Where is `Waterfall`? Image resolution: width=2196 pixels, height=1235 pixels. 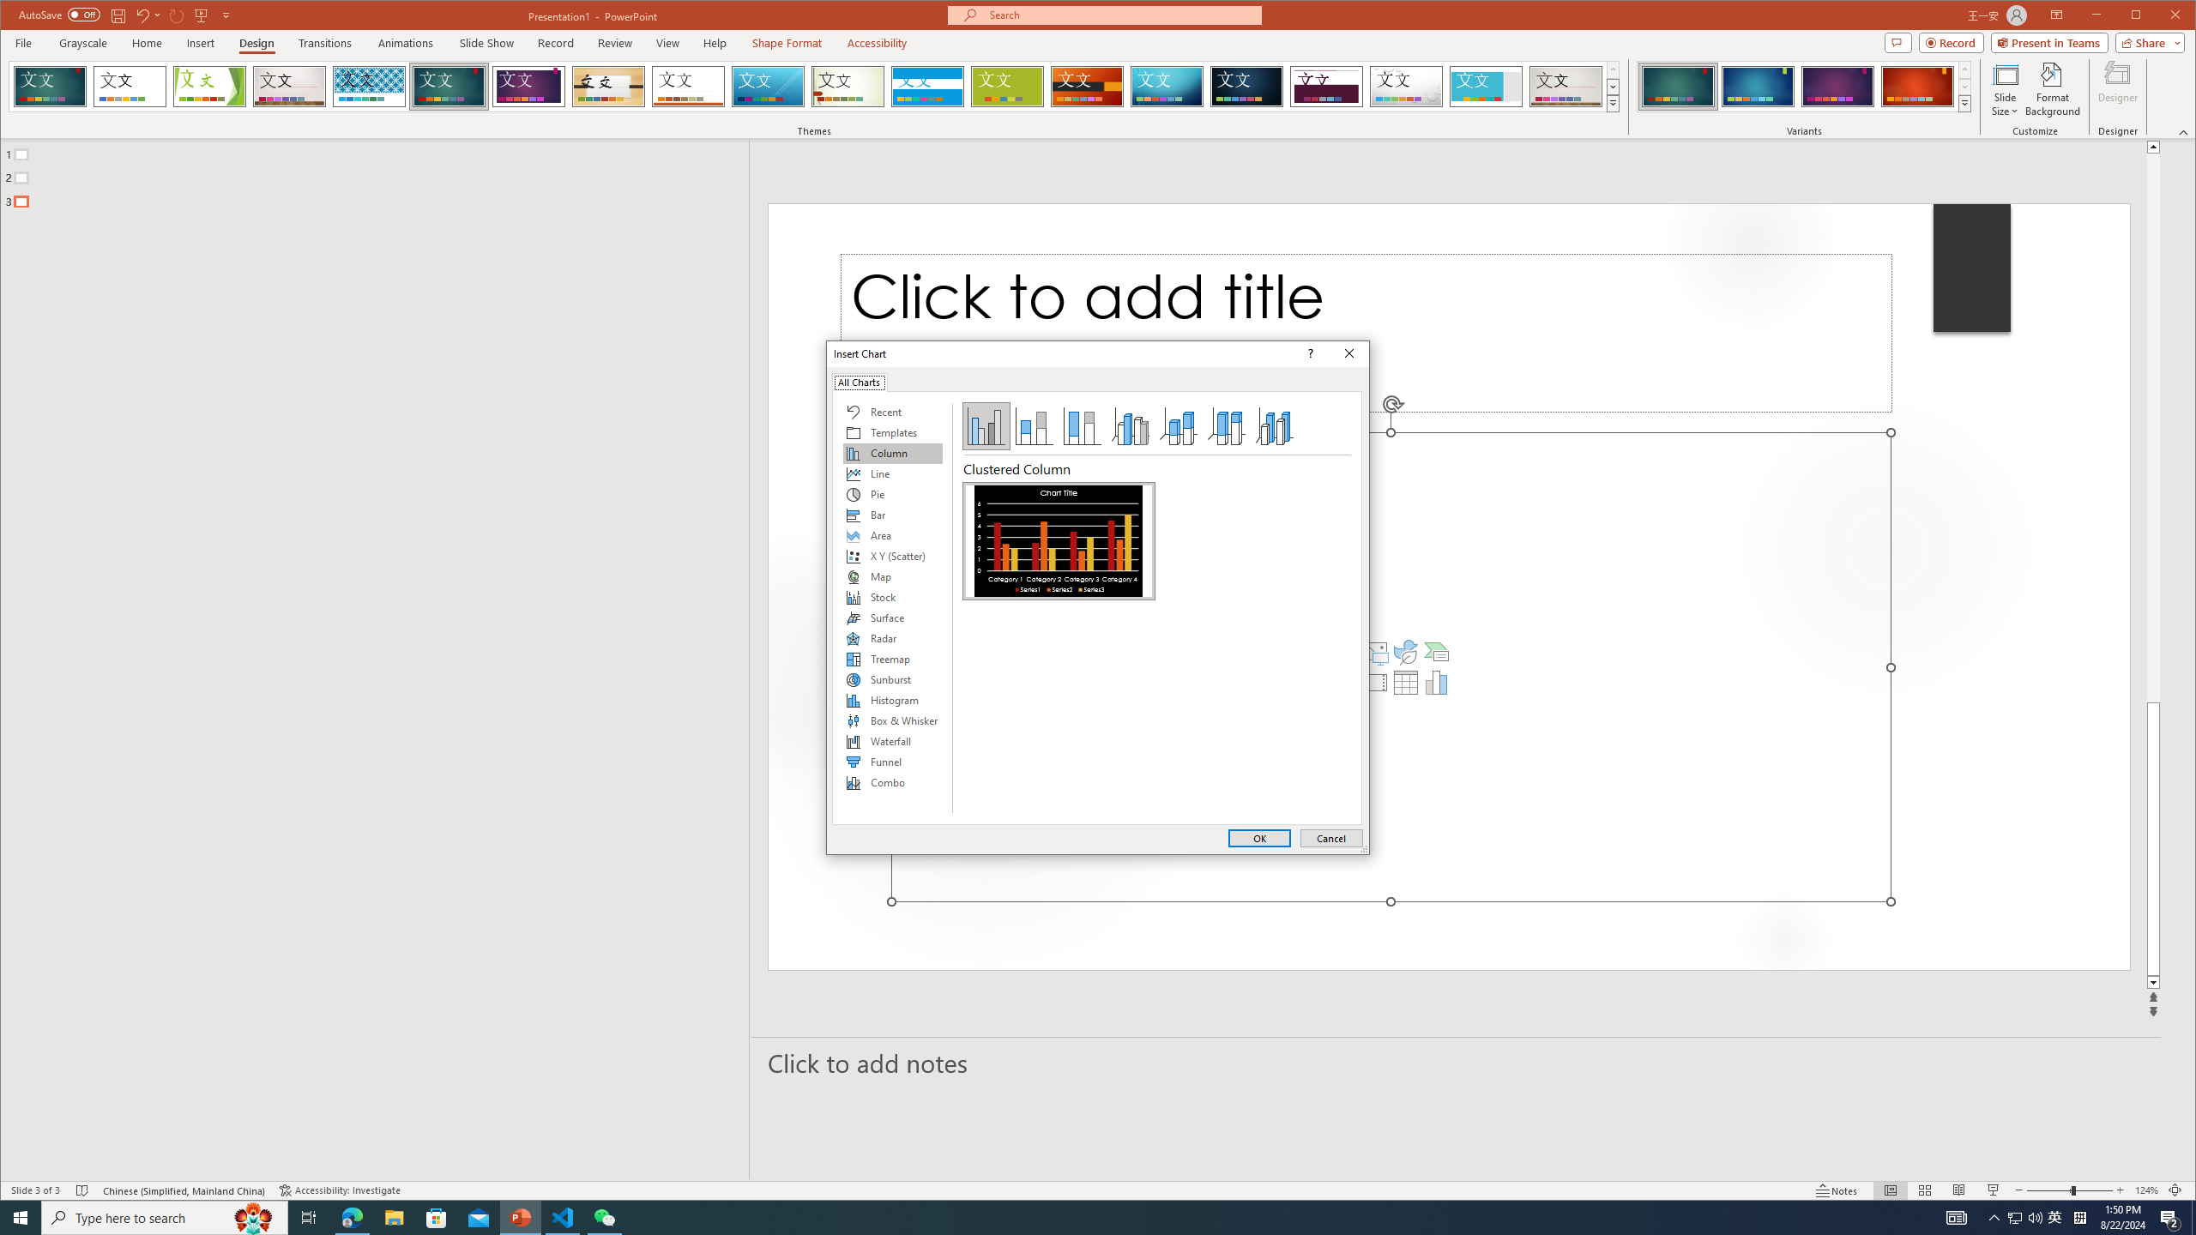
Waterfall is located at coordinates (892, 741).